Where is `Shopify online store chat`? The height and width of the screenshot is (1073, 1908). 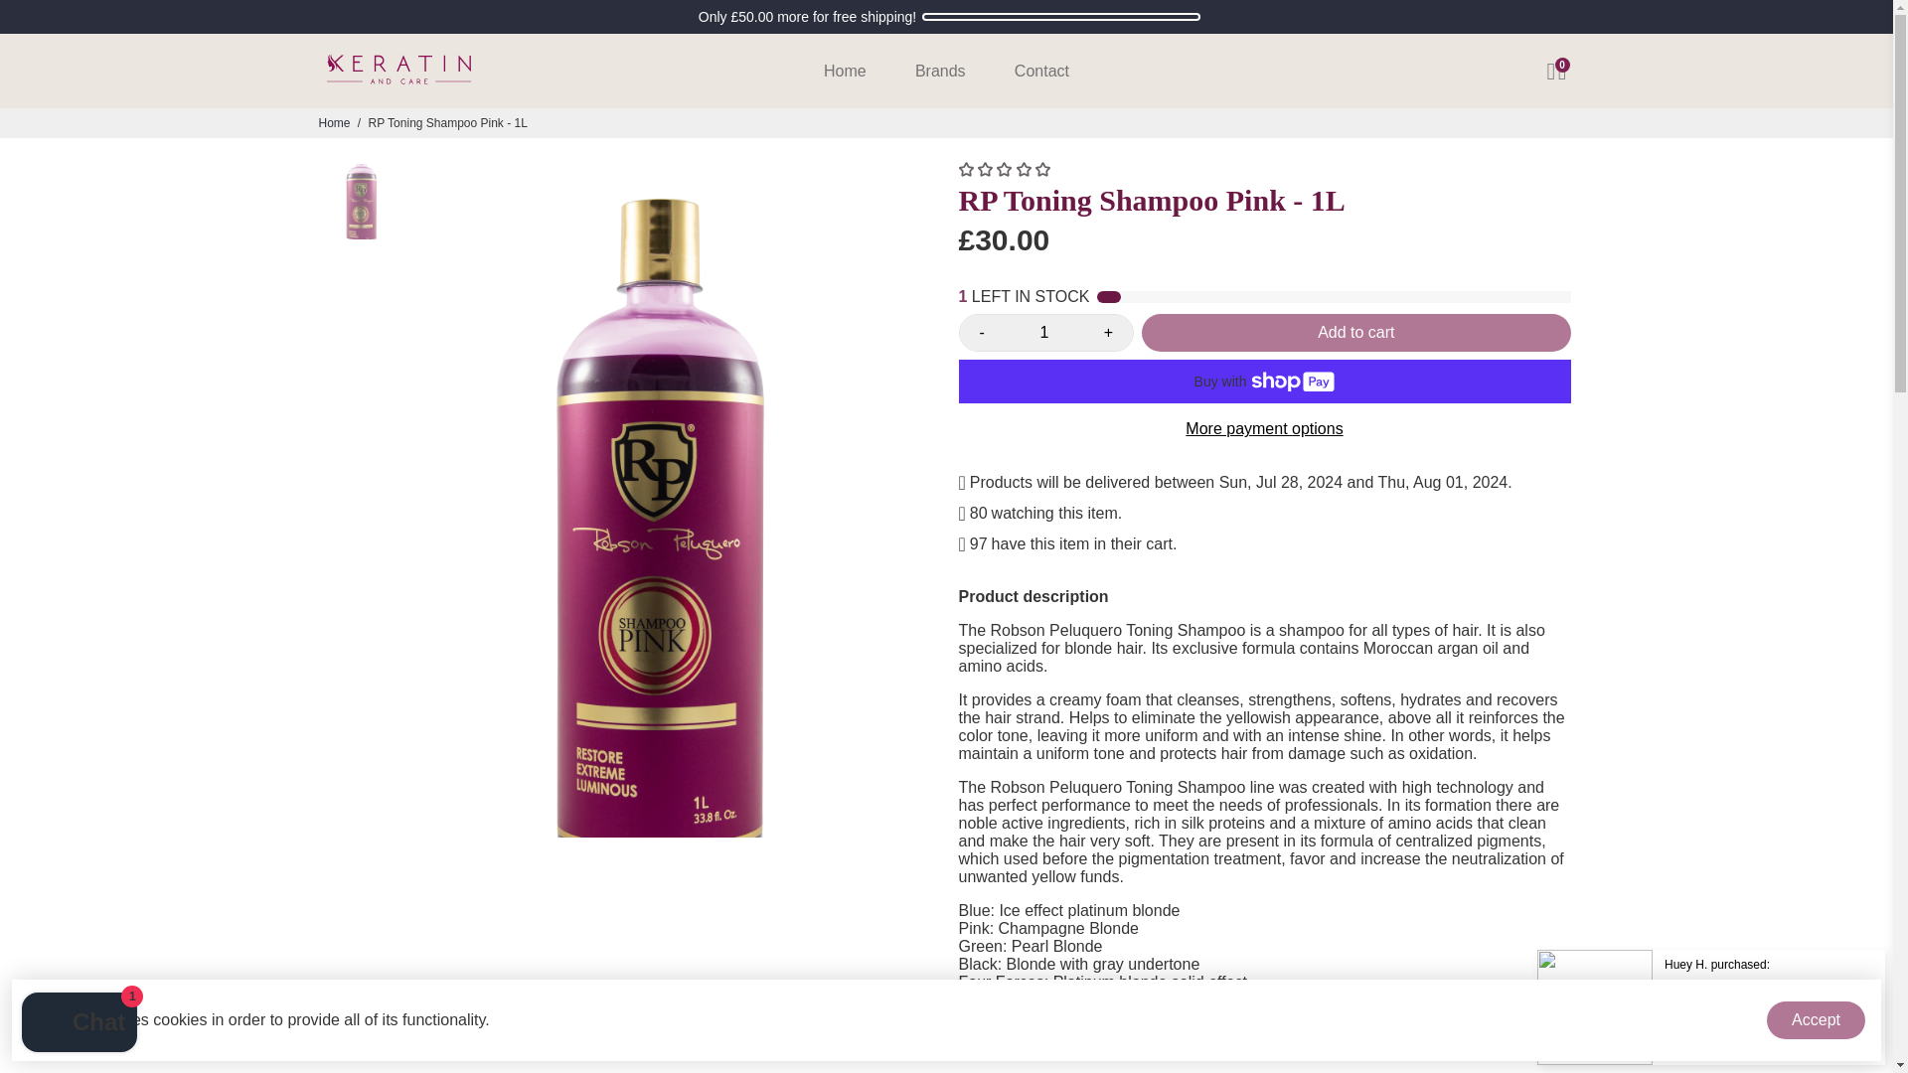
Shopify online store chat is located at coordinates (79, 1024).